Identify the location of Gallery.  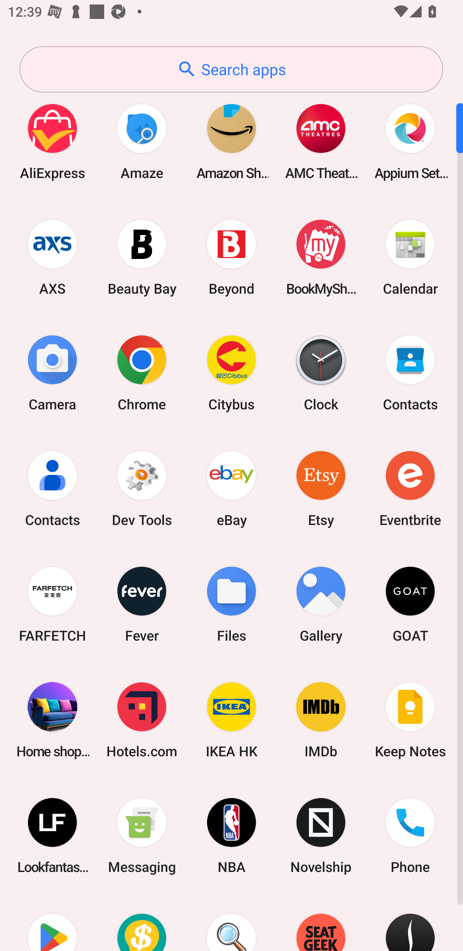
(321, 604).